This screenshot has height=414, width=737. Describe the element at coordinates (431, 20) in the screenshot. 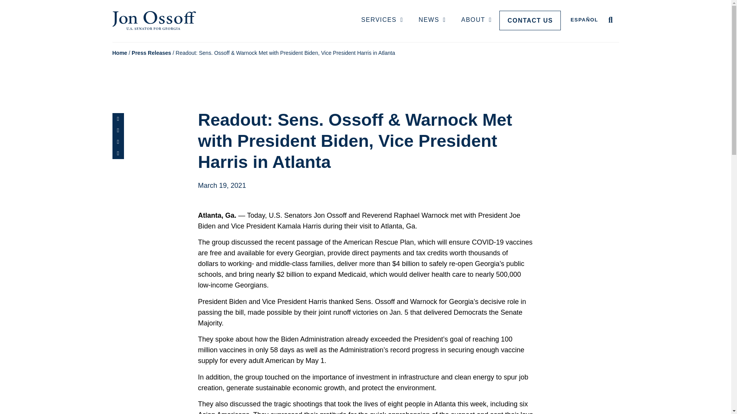

I see `NEWS` at that location.